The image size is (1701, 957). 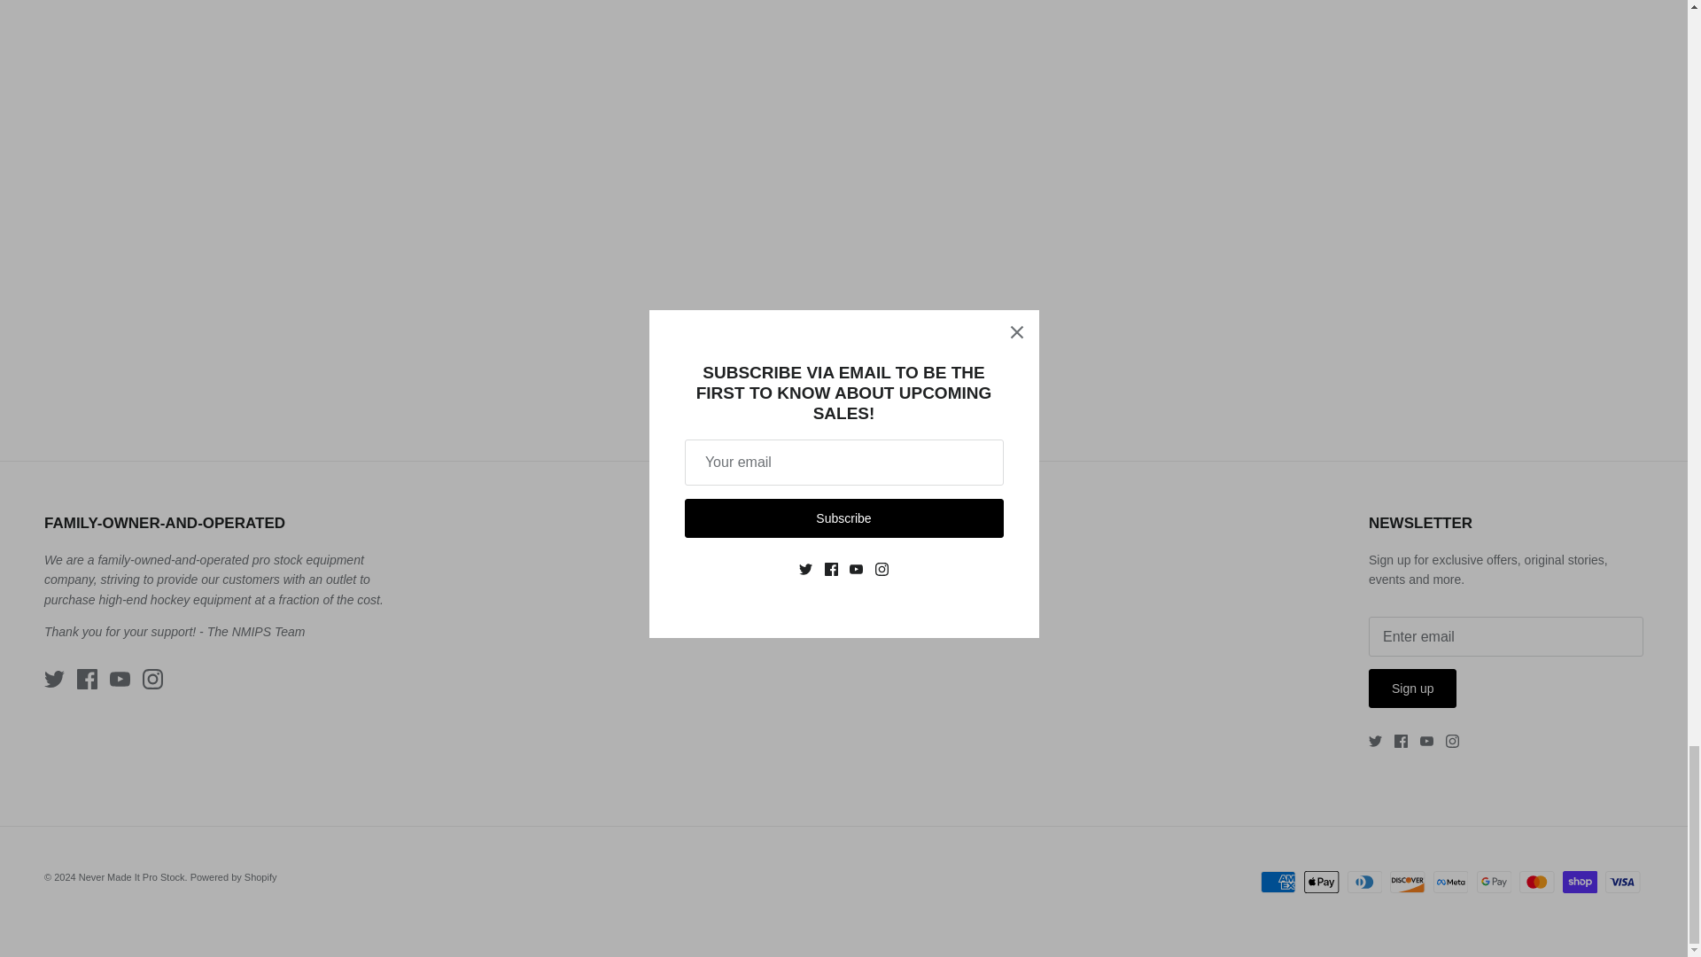 What do you see at coordinates (1402, 741) in the screenshot?
I see `Facebook` at bounding box center [1402, 741].